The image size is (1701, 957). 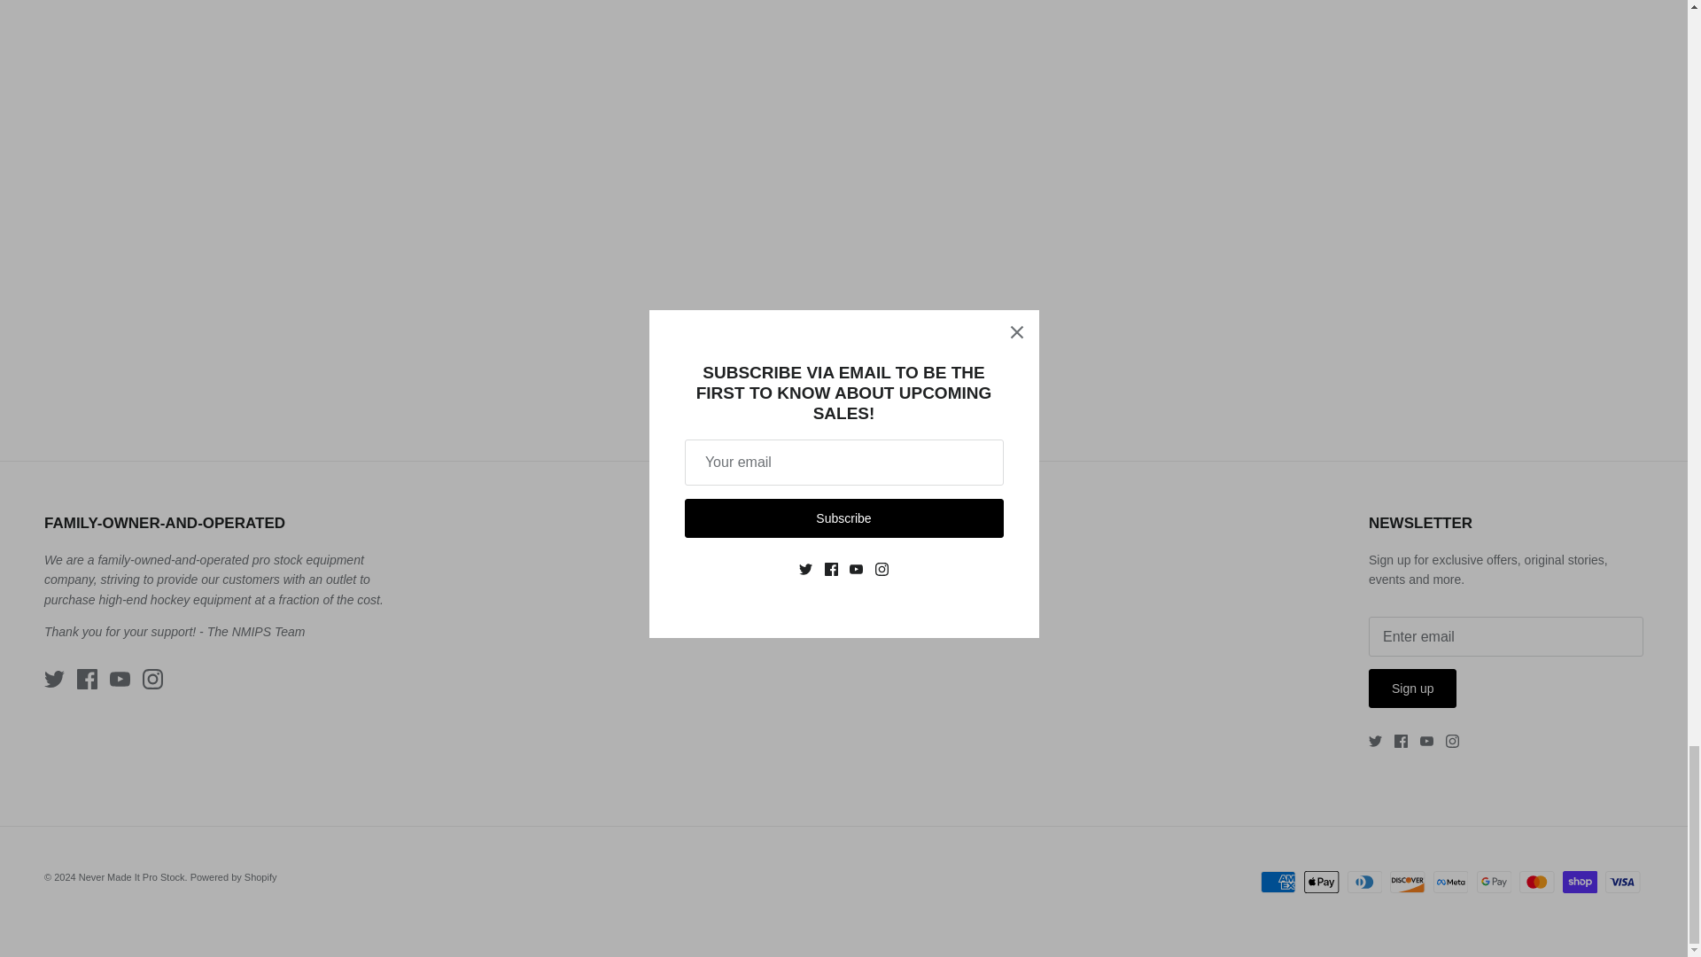 What do you see at coordinates (1402, 741) in the screenshot?
I see `Facebook` at bounding box center [1402, 741].